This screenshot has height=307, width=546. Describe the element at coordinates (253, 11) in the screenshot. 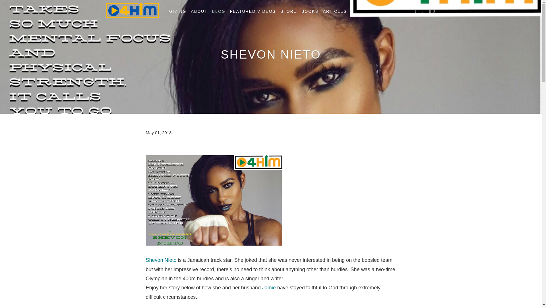

I see `FEATURED VIDEOS` at that location.